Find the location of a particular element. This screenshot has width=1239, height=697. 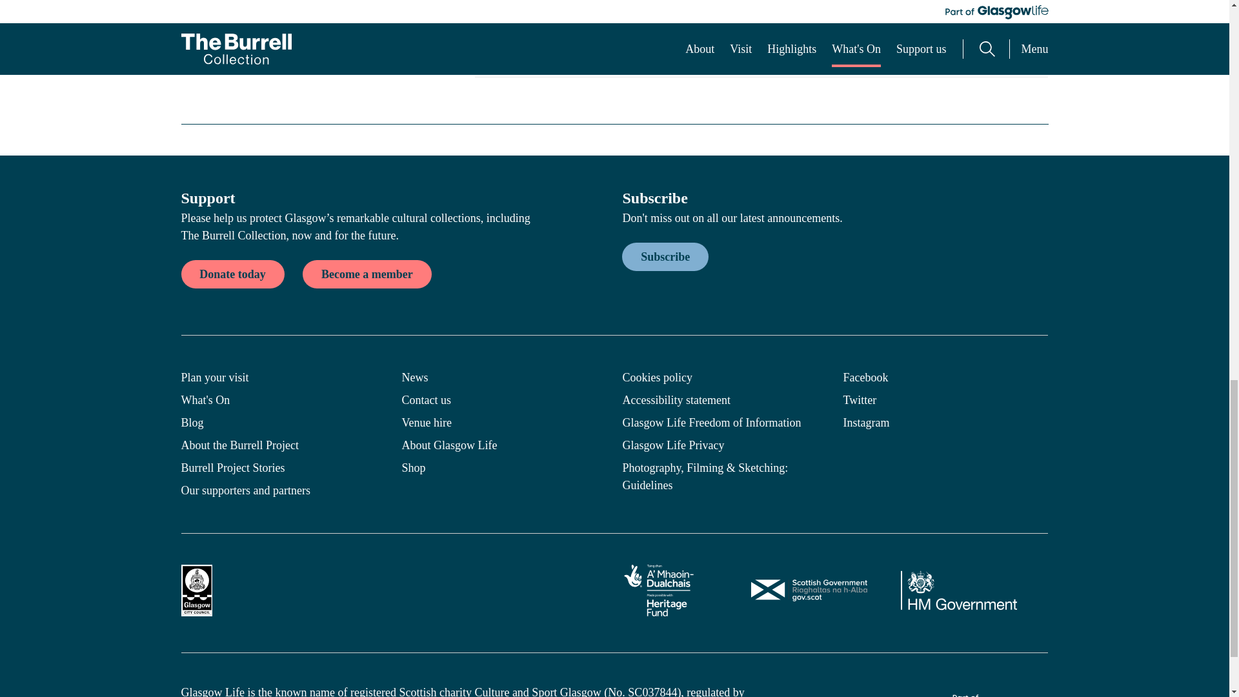

Become a member is located at coordinates (367, 274).